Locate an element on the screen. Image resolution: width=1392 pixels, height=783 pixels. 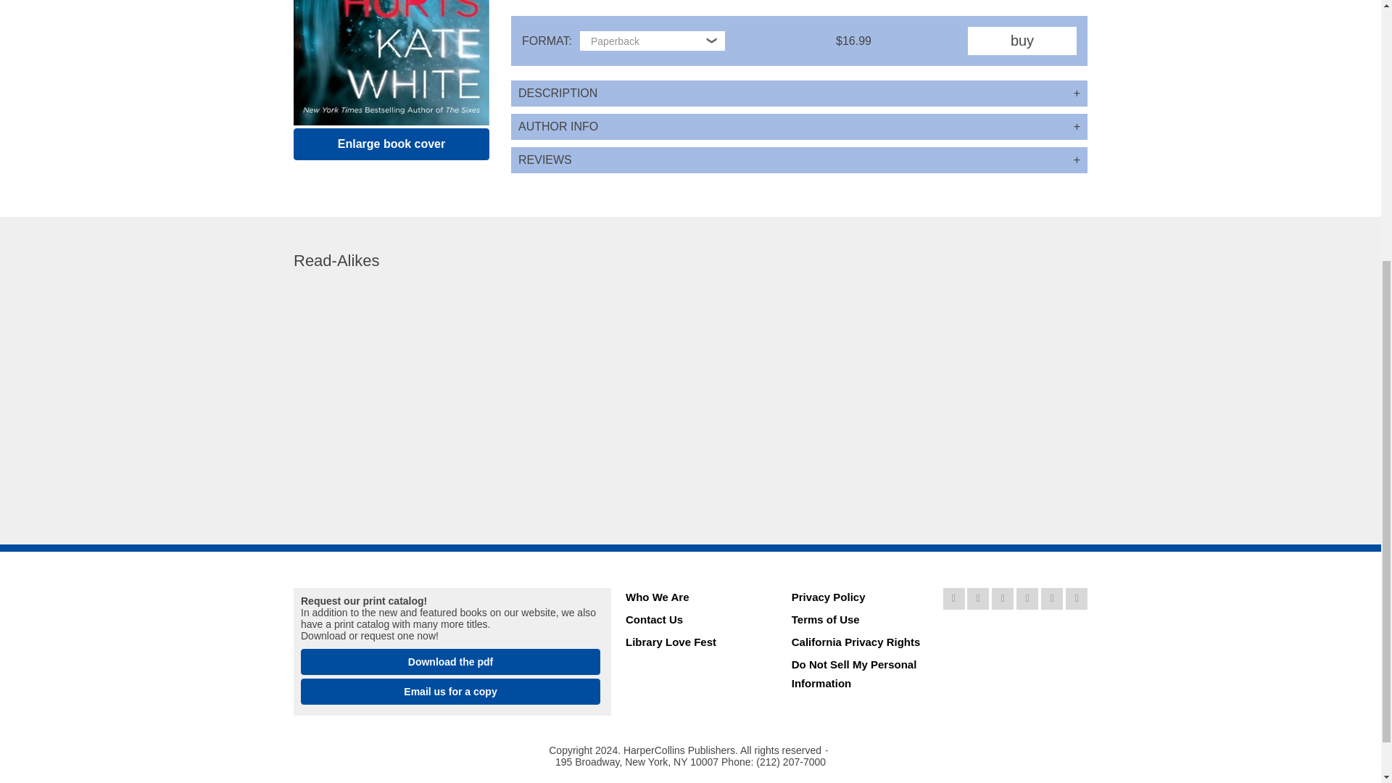
Email us for a copy is located at coordinates (449, 692).